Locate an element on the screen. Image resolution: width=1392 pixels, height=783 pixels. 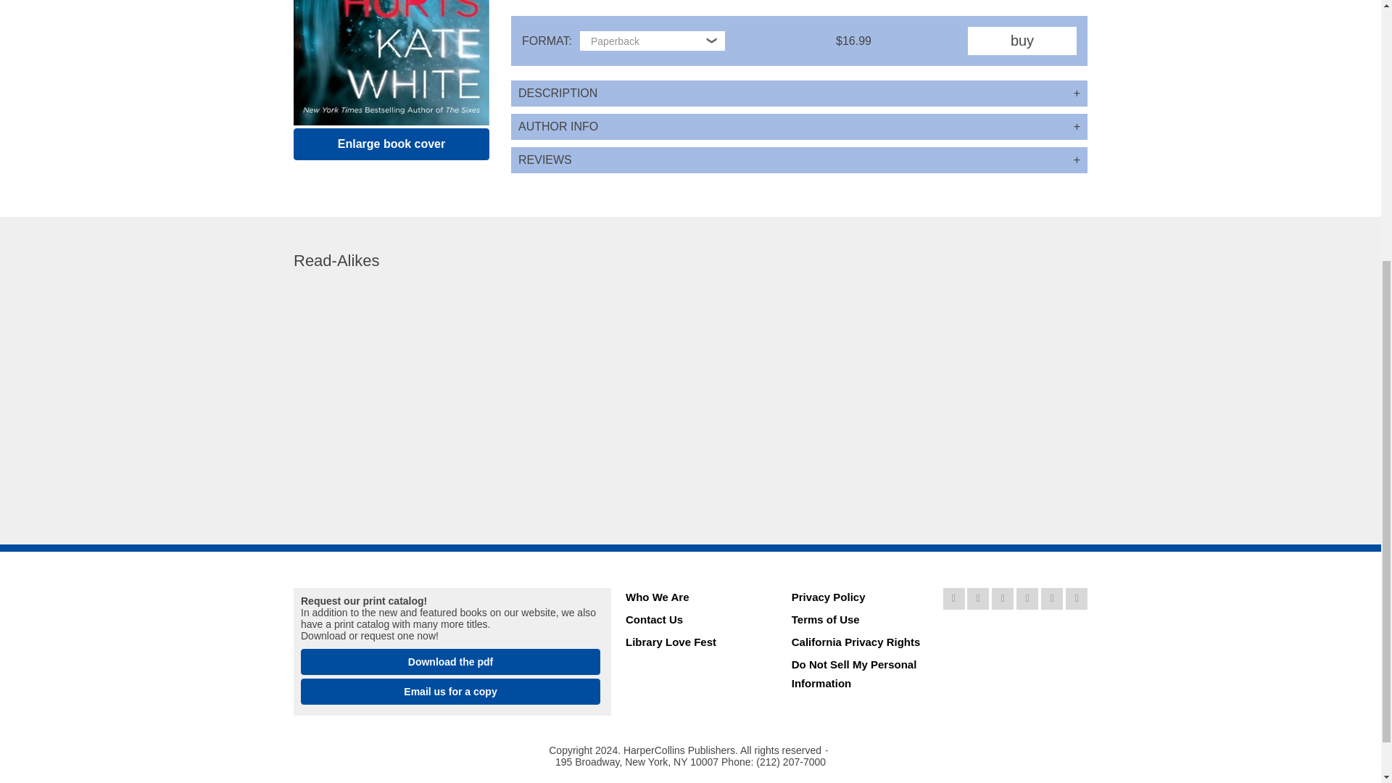
Email us for a copy is located at coordinates (449, 692).